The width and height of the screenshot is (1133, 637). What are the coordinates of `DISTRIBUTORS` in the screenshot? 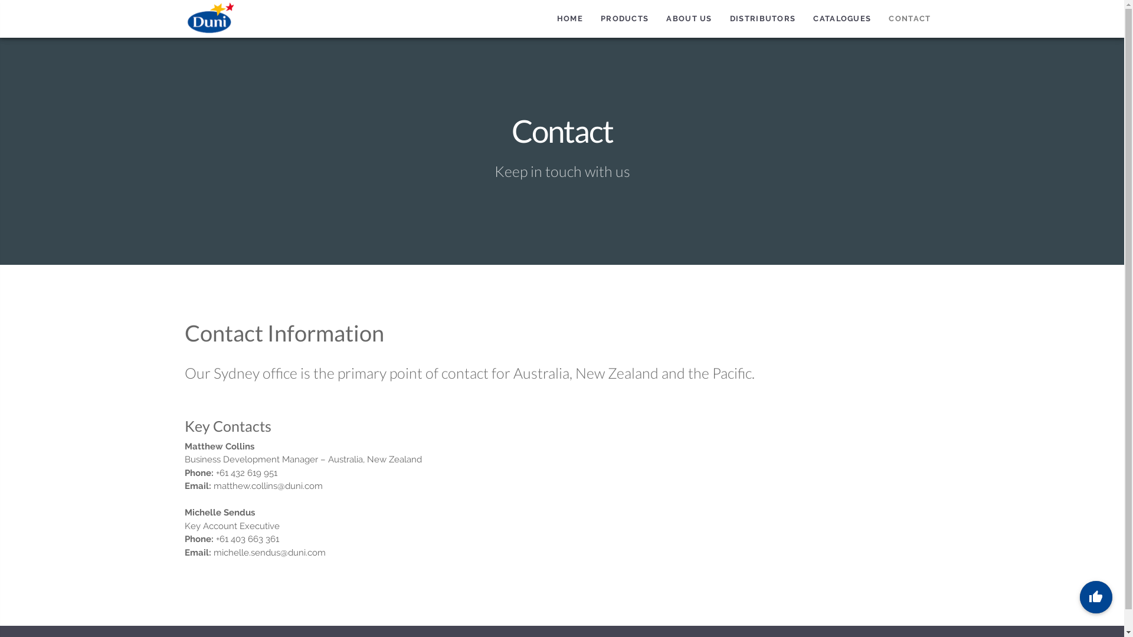 It's located at (763, 19).